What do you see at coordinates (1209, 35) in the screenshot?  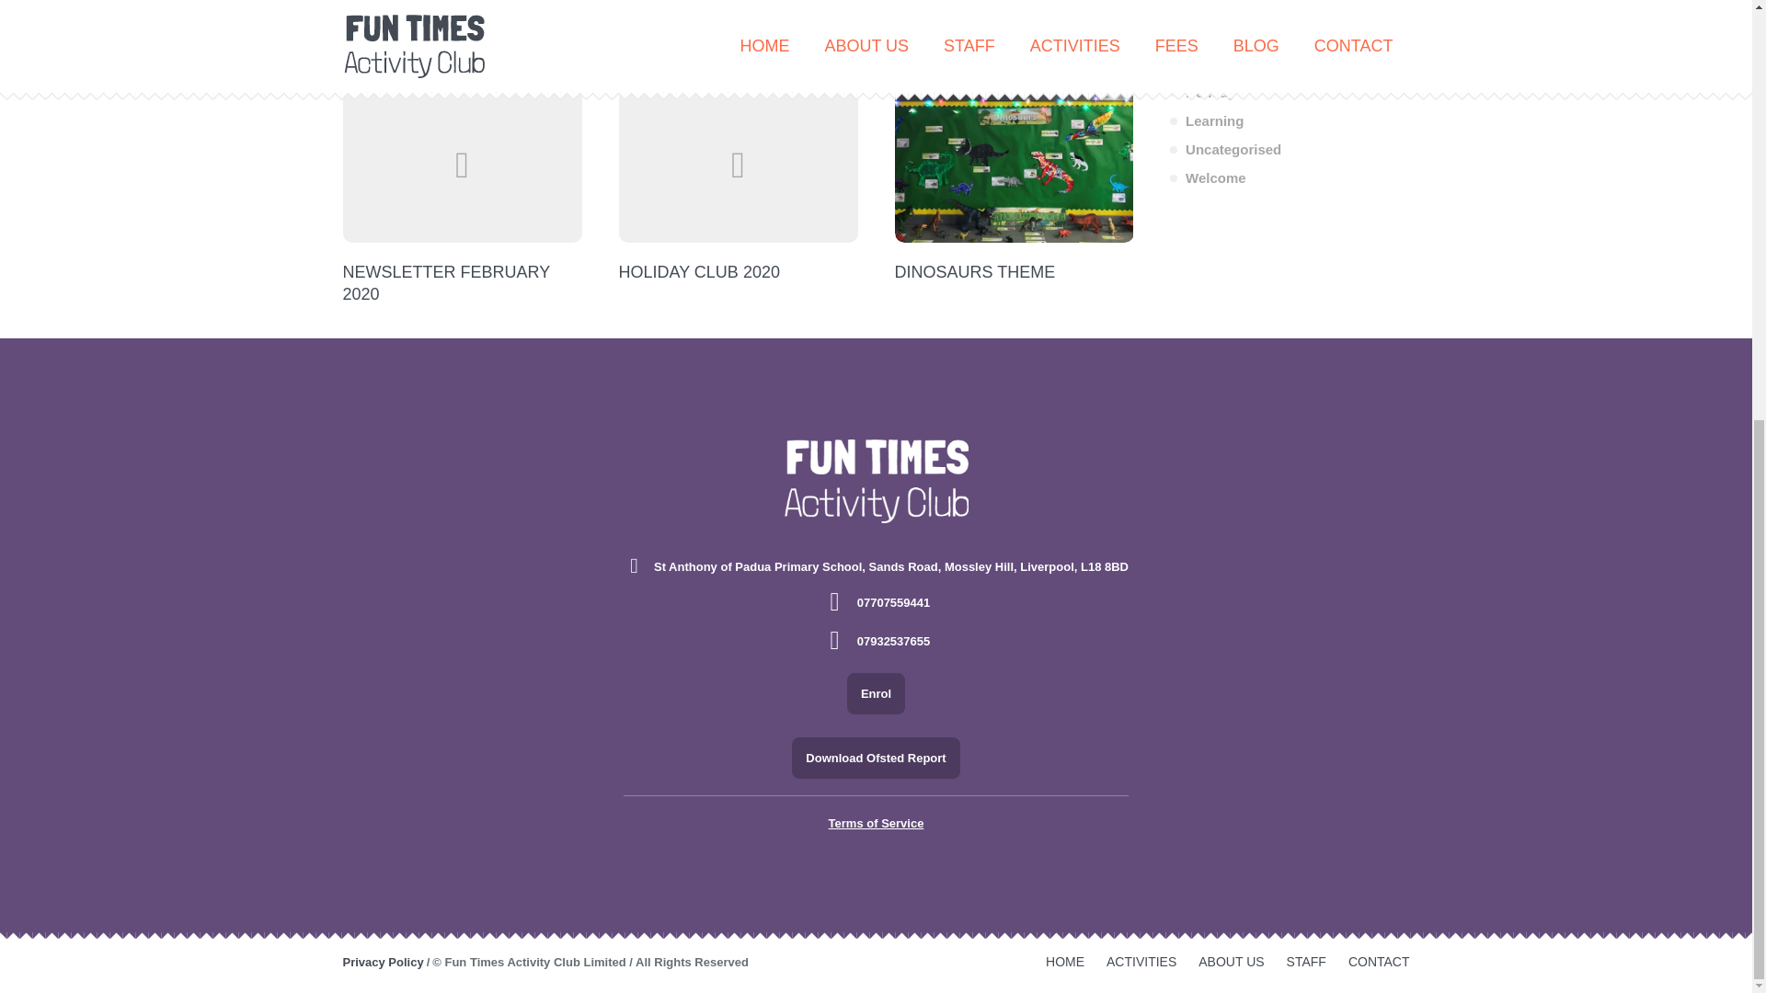 I see `Creativity` at bounding box center [1209, 35].